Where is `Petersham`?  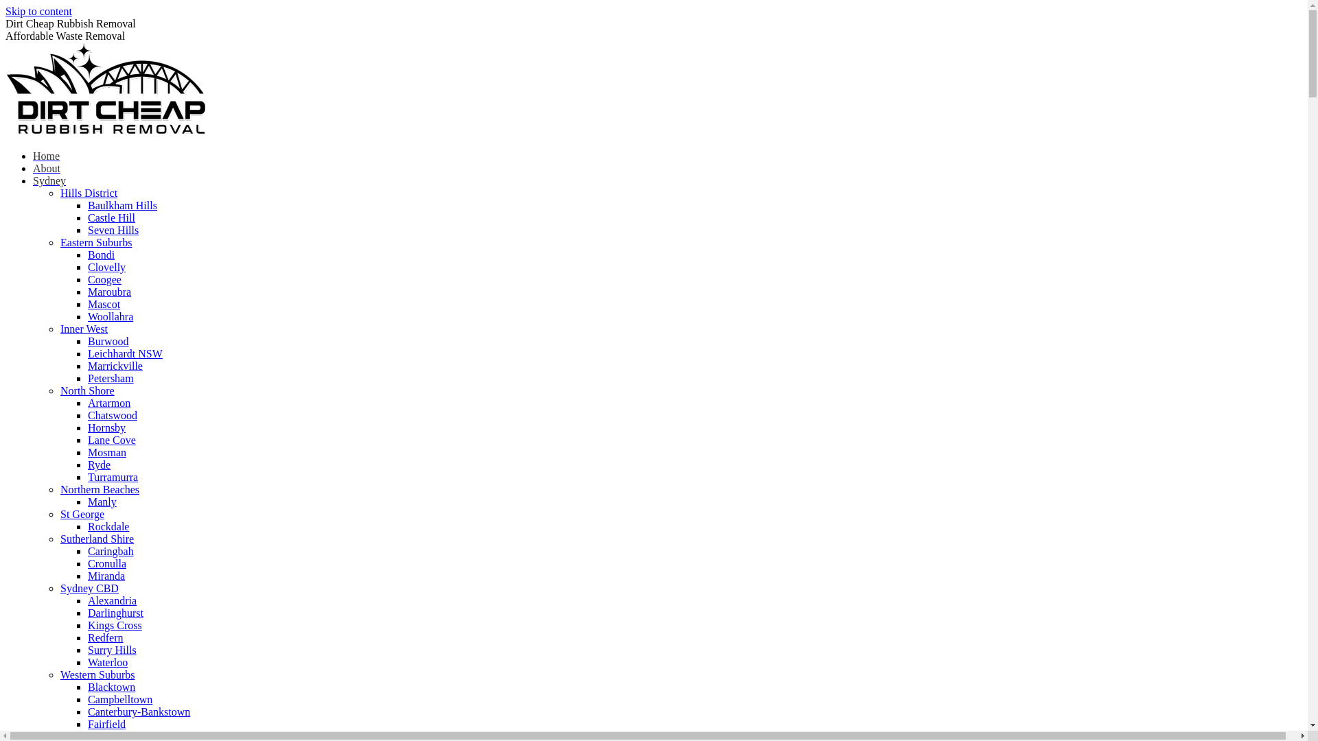 Petersham is located at coordinates (111, 379).